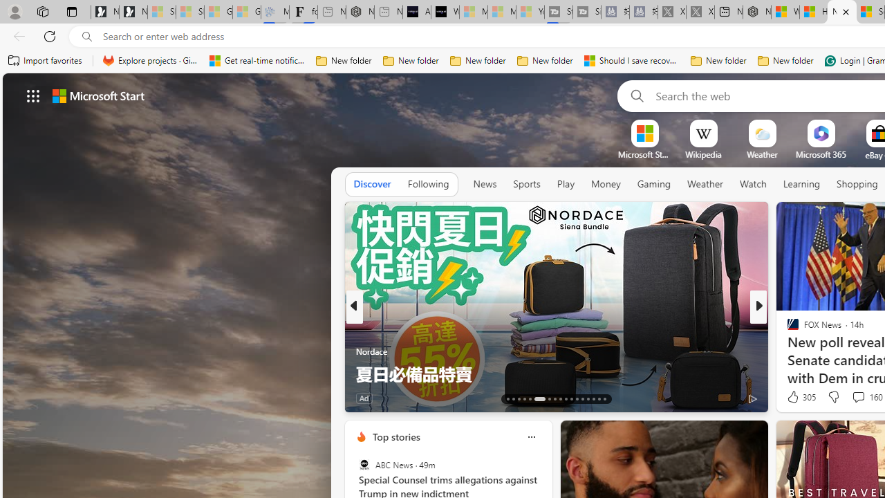 This screenshot has height=498, width=885. I want to click on 157 Like, so click(796, 397).